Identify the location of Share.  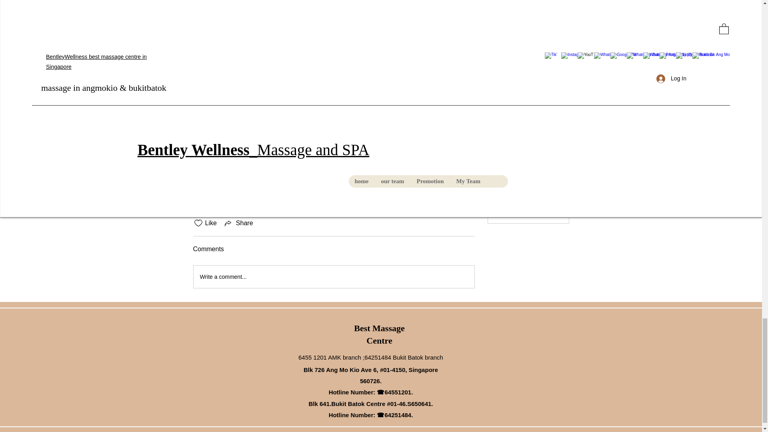
(238, 223).